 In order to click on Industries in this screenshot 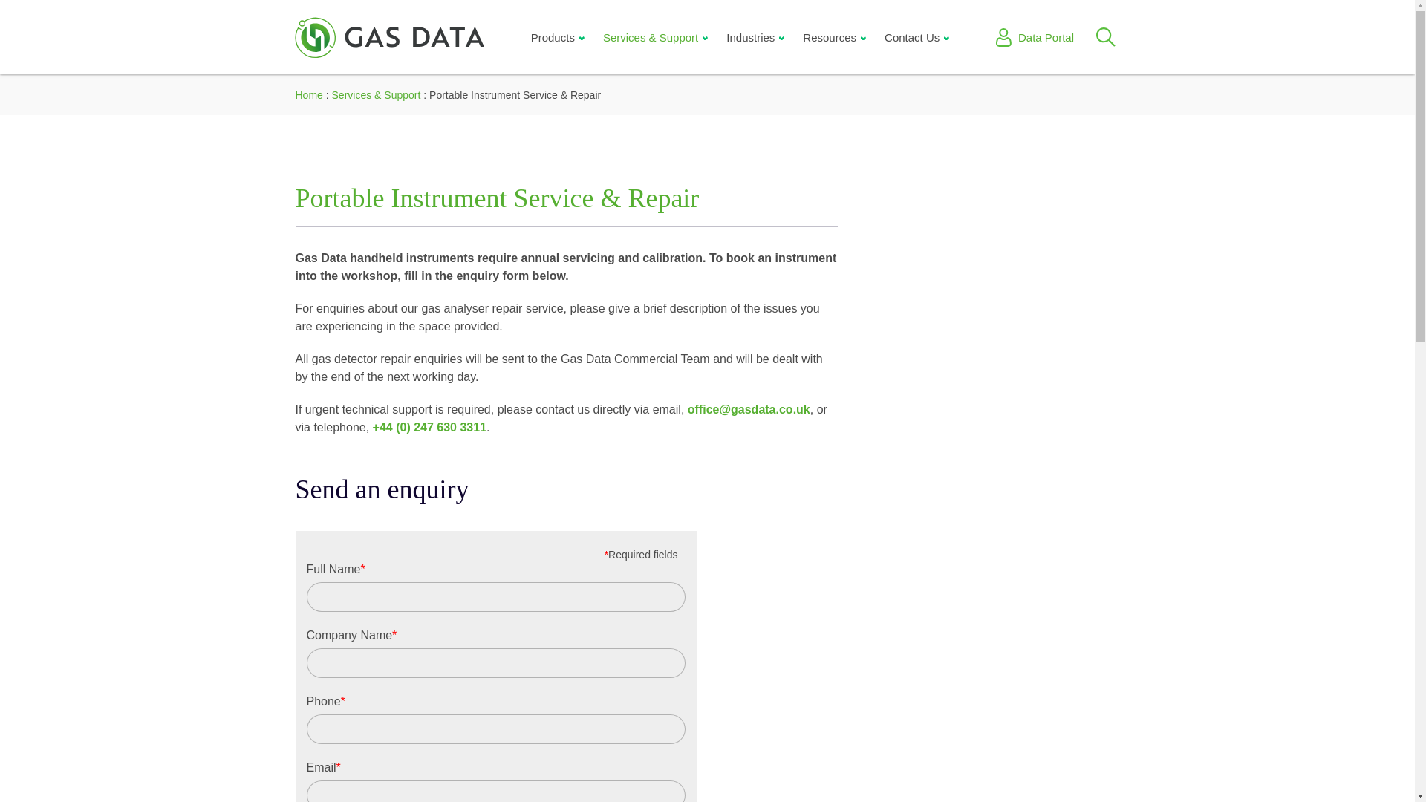, I will do `click(755, 36)`.